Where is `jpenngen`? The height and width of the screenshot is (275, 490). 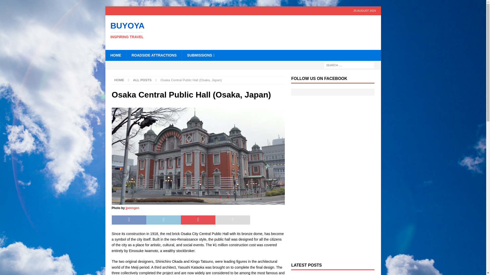
jpenngen is located at coordinates (132, 208).